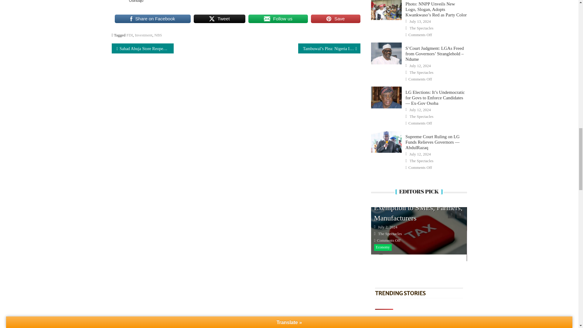  I want to click on FDI, so click(129, 35).